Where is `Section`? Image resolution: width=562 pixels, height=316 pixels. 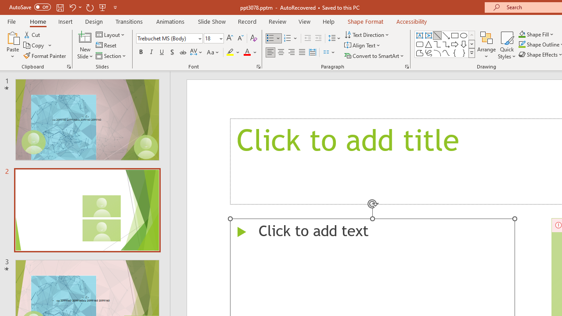
Section is located at coordinates (112, 55).